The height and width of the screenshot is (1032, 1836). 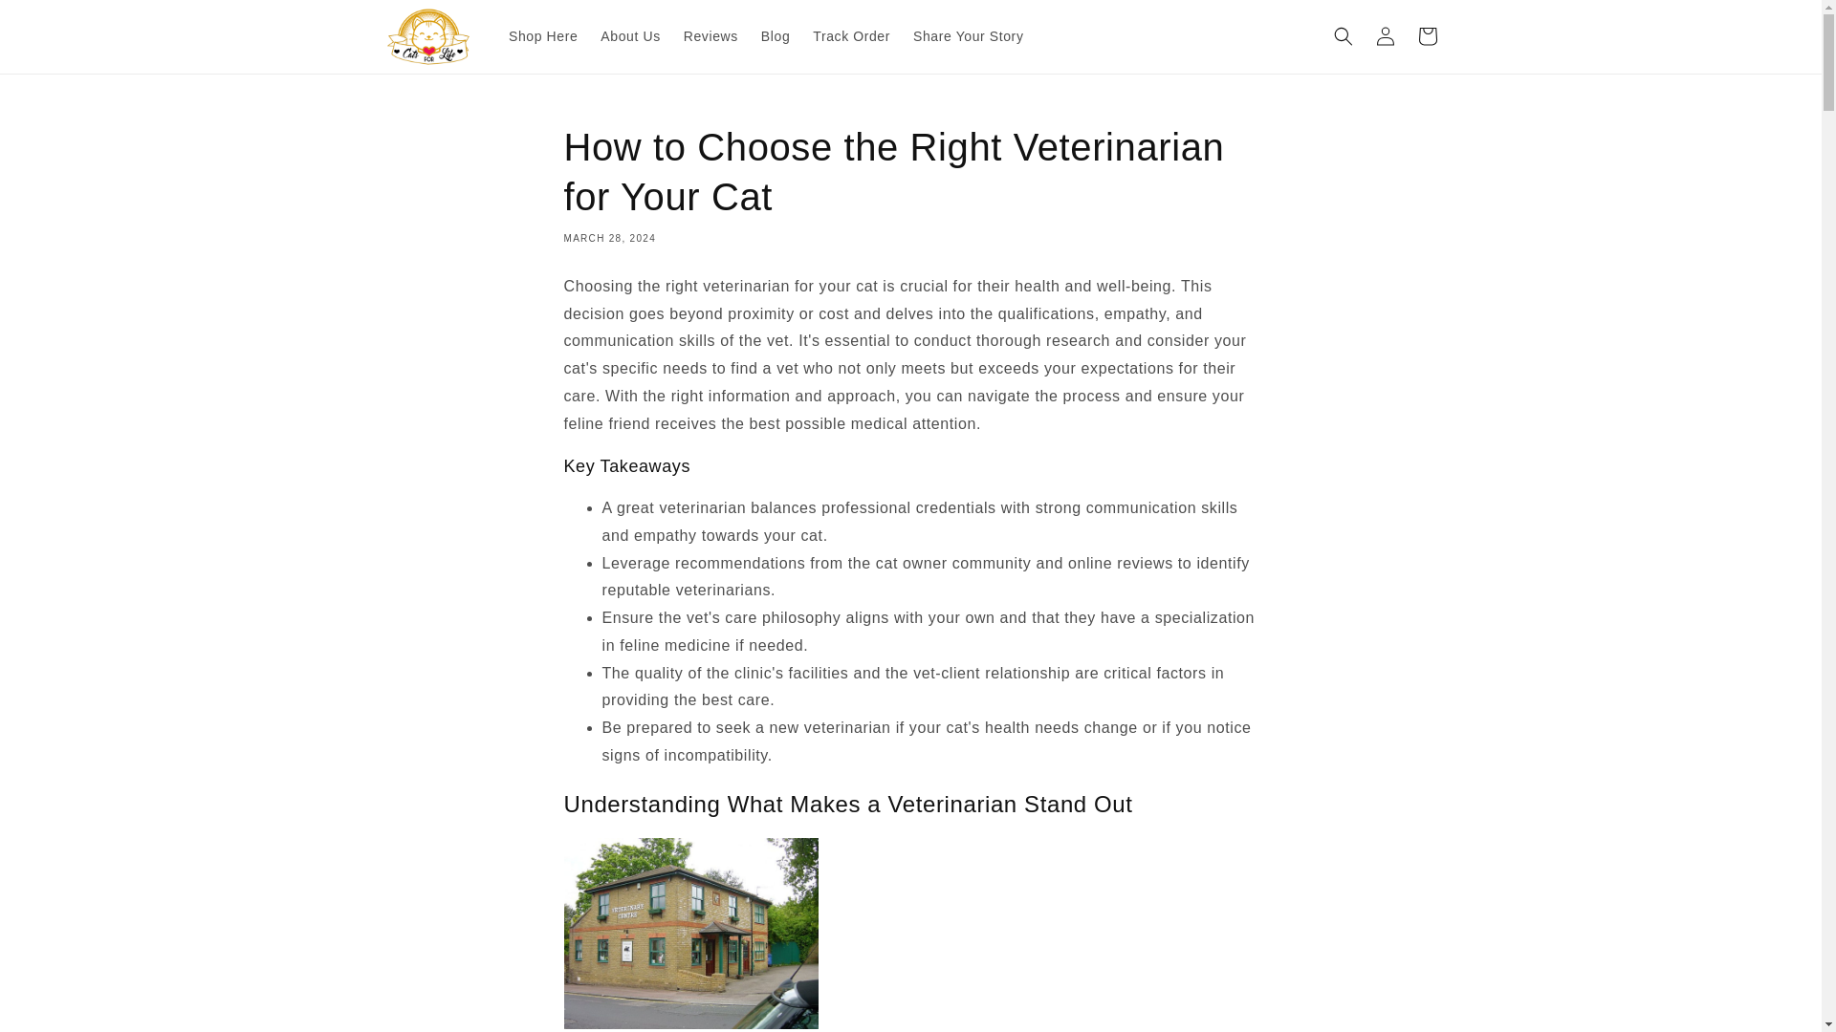 What do you see at coordinates (1427, 36) in the screenshot?
I see `Cart` at bounding box center [1427, 36].